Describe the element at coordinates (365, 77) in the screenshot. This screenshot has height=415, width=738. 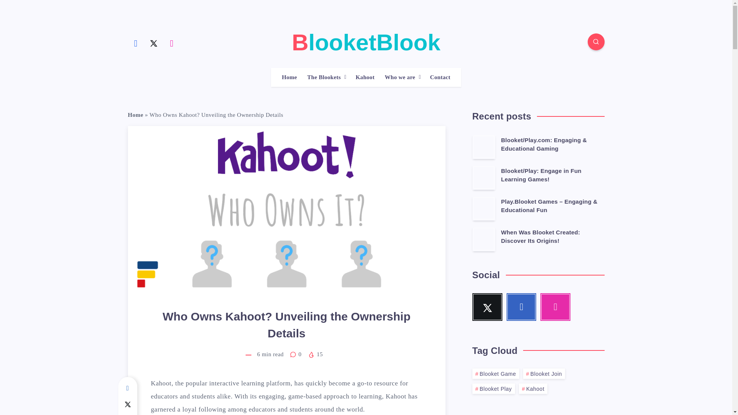
I see `Kahoot` at that location.